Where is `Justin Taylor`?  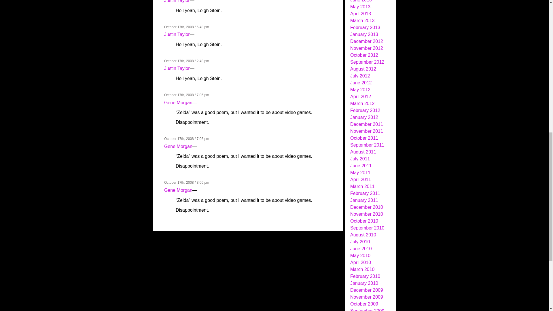
Justin Taylor is located at coordinates (177, 1).